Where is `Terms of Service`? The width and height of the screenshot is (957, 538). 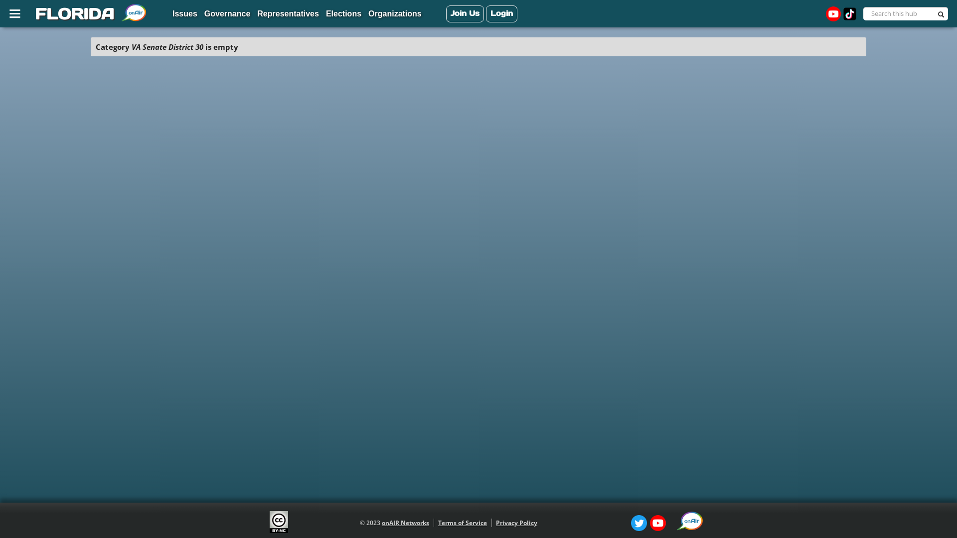 Terms of Service is located at coordinates (463, 523).